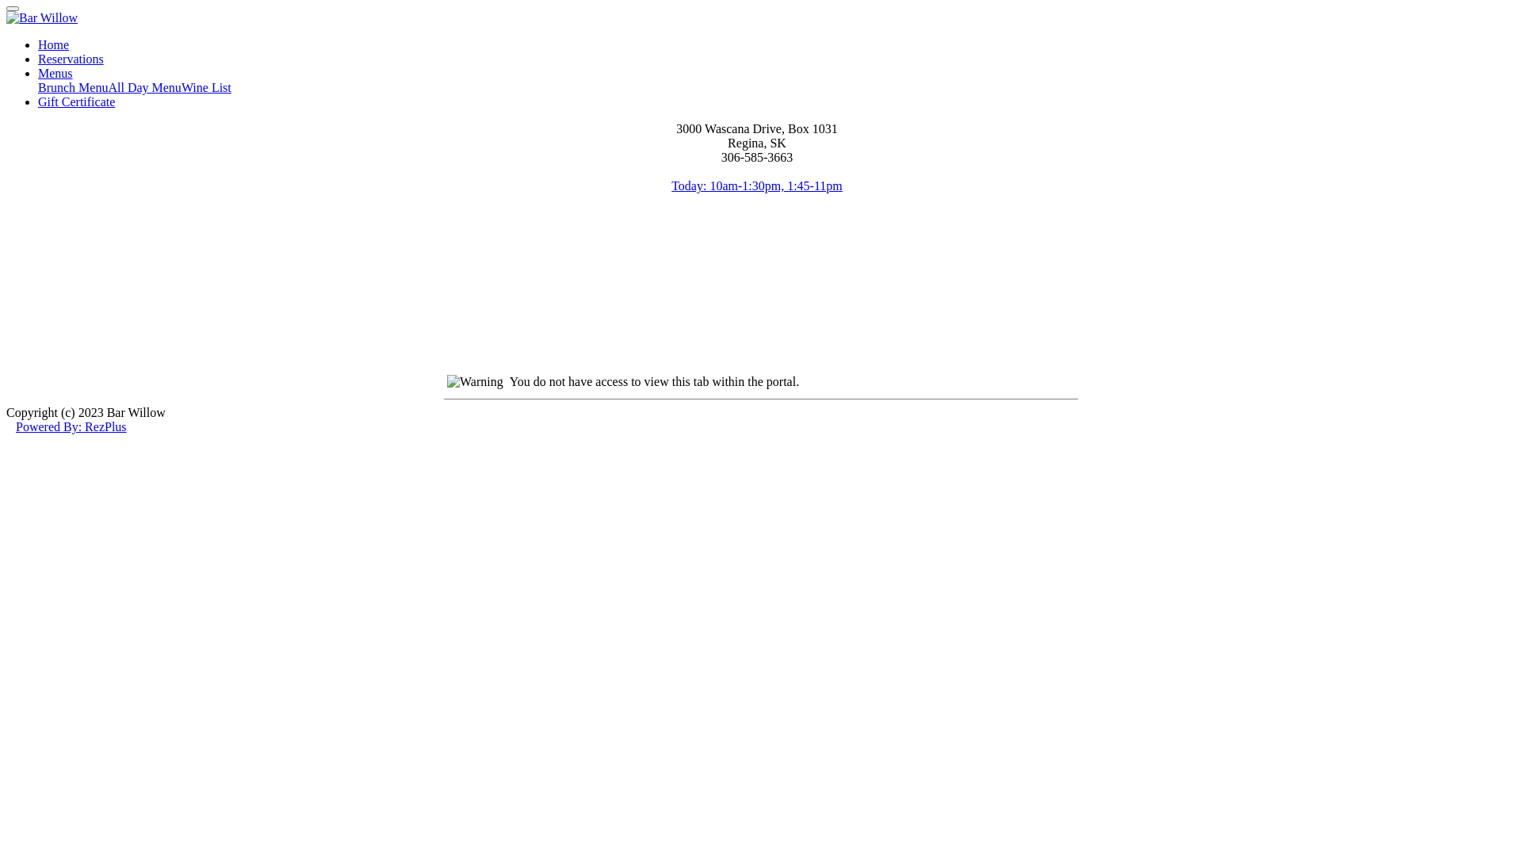  I want to click on Brunch Menu, so click(73, 87).